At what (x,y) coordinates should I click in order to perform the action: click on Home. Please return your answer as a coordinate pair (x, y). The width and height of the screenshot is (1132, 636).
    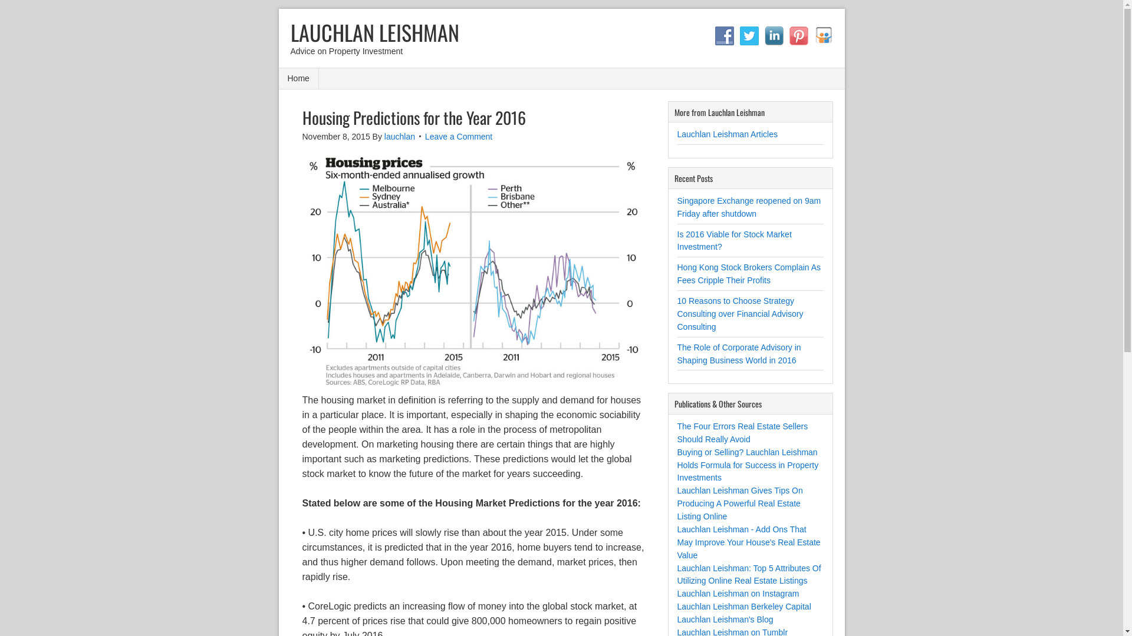
    Looking at the image, I should click on (298, 79).